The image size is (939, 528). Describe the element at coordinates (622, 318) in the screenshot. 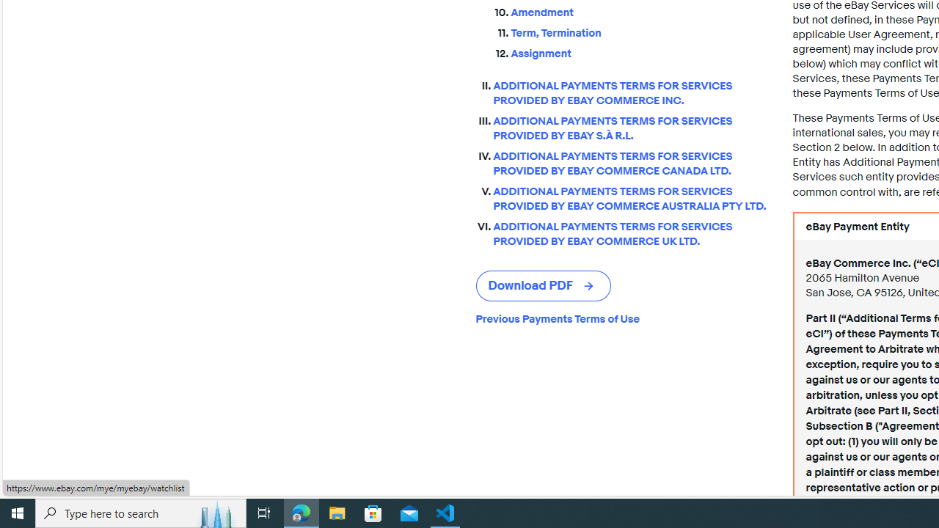

I see `Previous Payments Terms of Use` at that location.